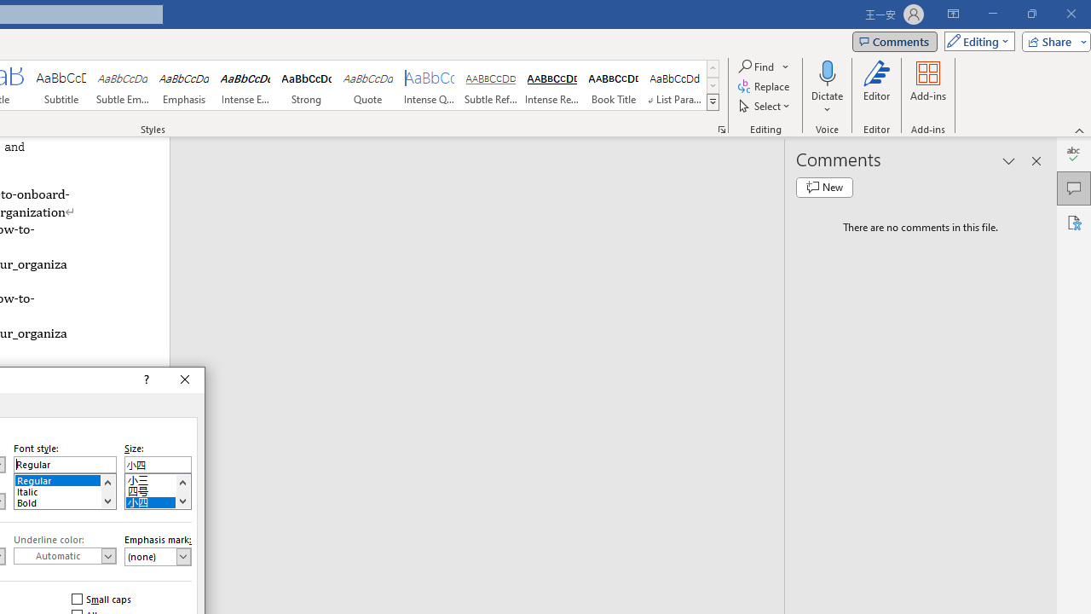 Image resolution: width=1091 pixels, height=614 pixels. What do you see at coordinates (61, 85) in the screenshot?
I see `Subtitle` at bounding box center [61, 85].